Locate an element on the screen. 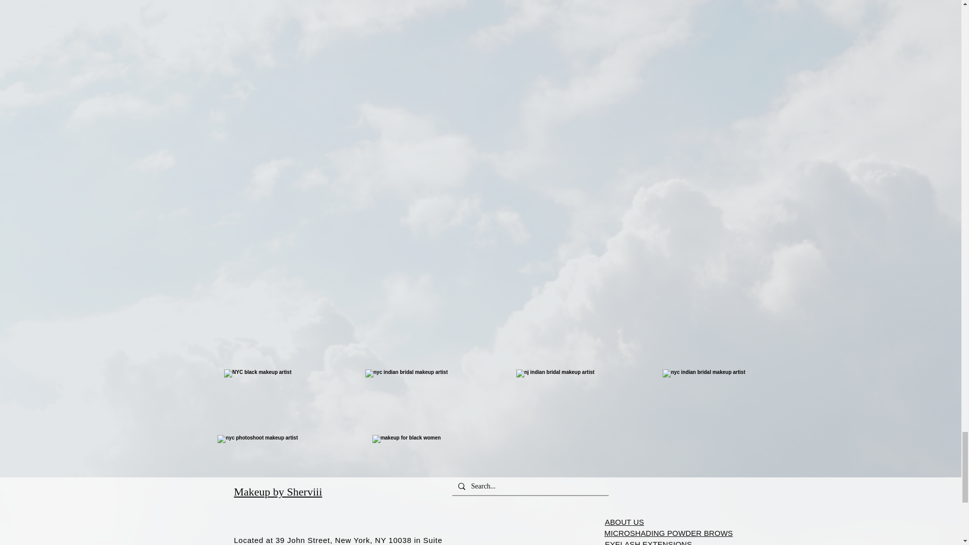 The image size is (969, 545). Makeup by Sherviii is located at coordinates (279, 492).